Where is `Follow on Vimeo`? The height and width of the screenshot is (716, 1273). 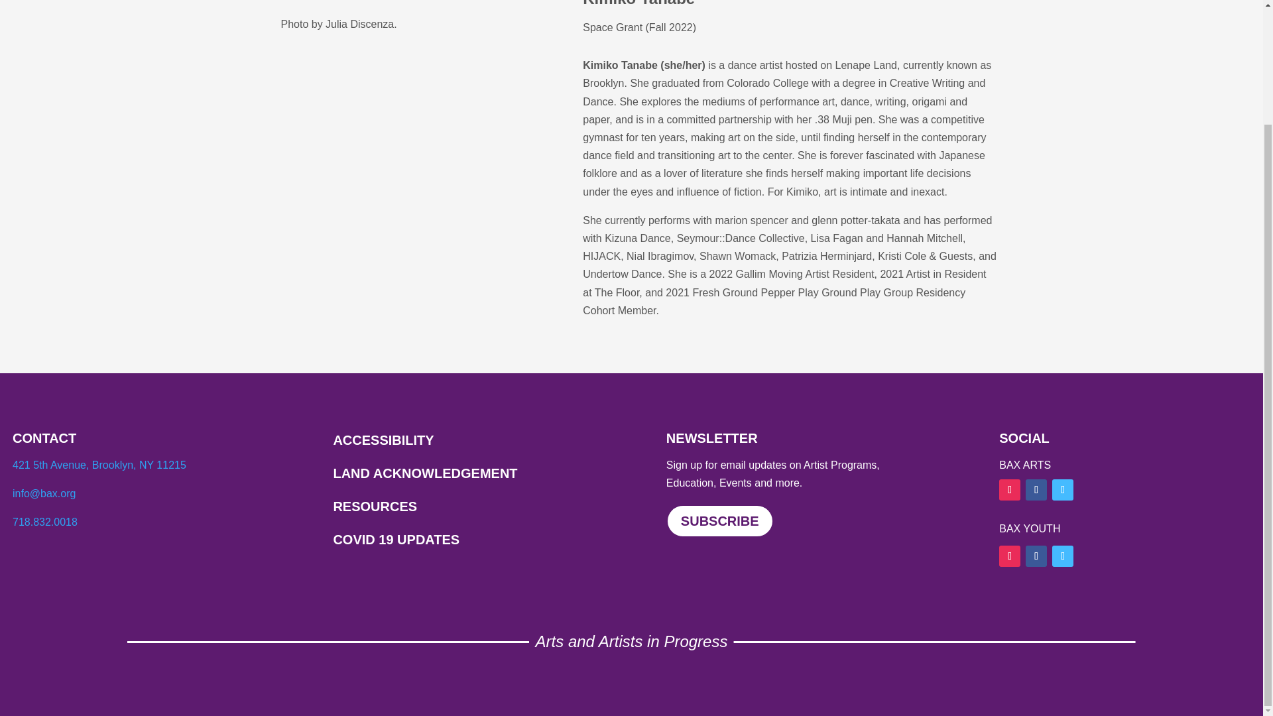 Follow on Vimeo is located at coordinates (1062, 556).